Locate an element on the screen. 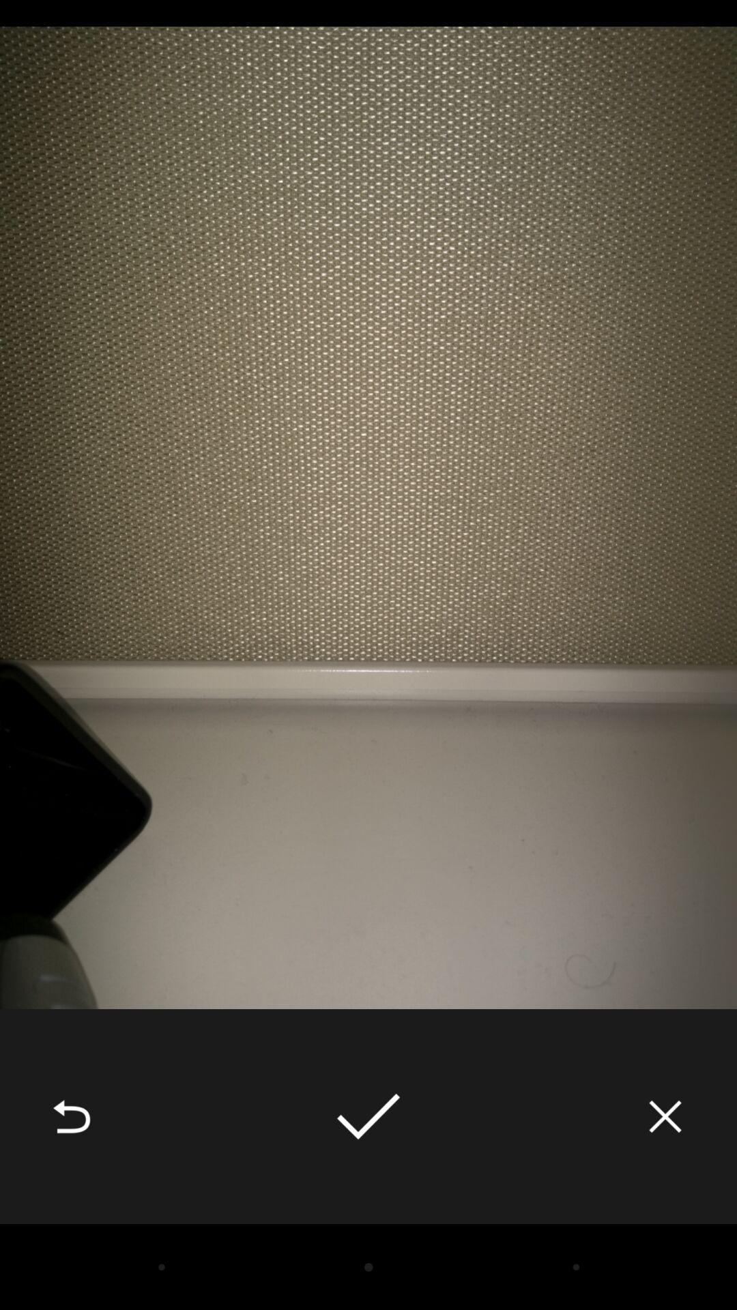 Image resolution: width=737 pixels, height=1310 pixels. choose the icon at the bottom right corner is located at coordinates (665, 1116).